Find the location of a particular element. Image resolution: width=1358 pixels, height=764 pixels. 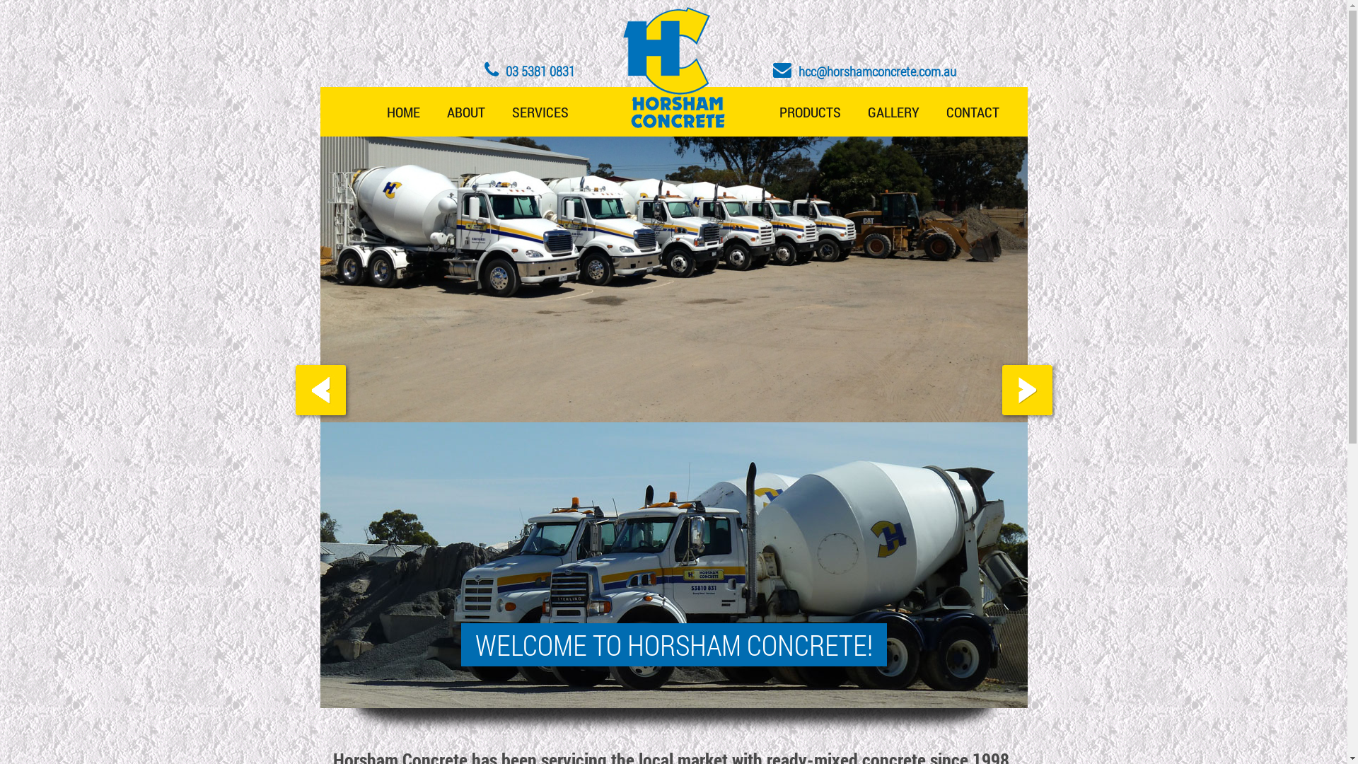

CONTACT is located at coordinates (972, 112).